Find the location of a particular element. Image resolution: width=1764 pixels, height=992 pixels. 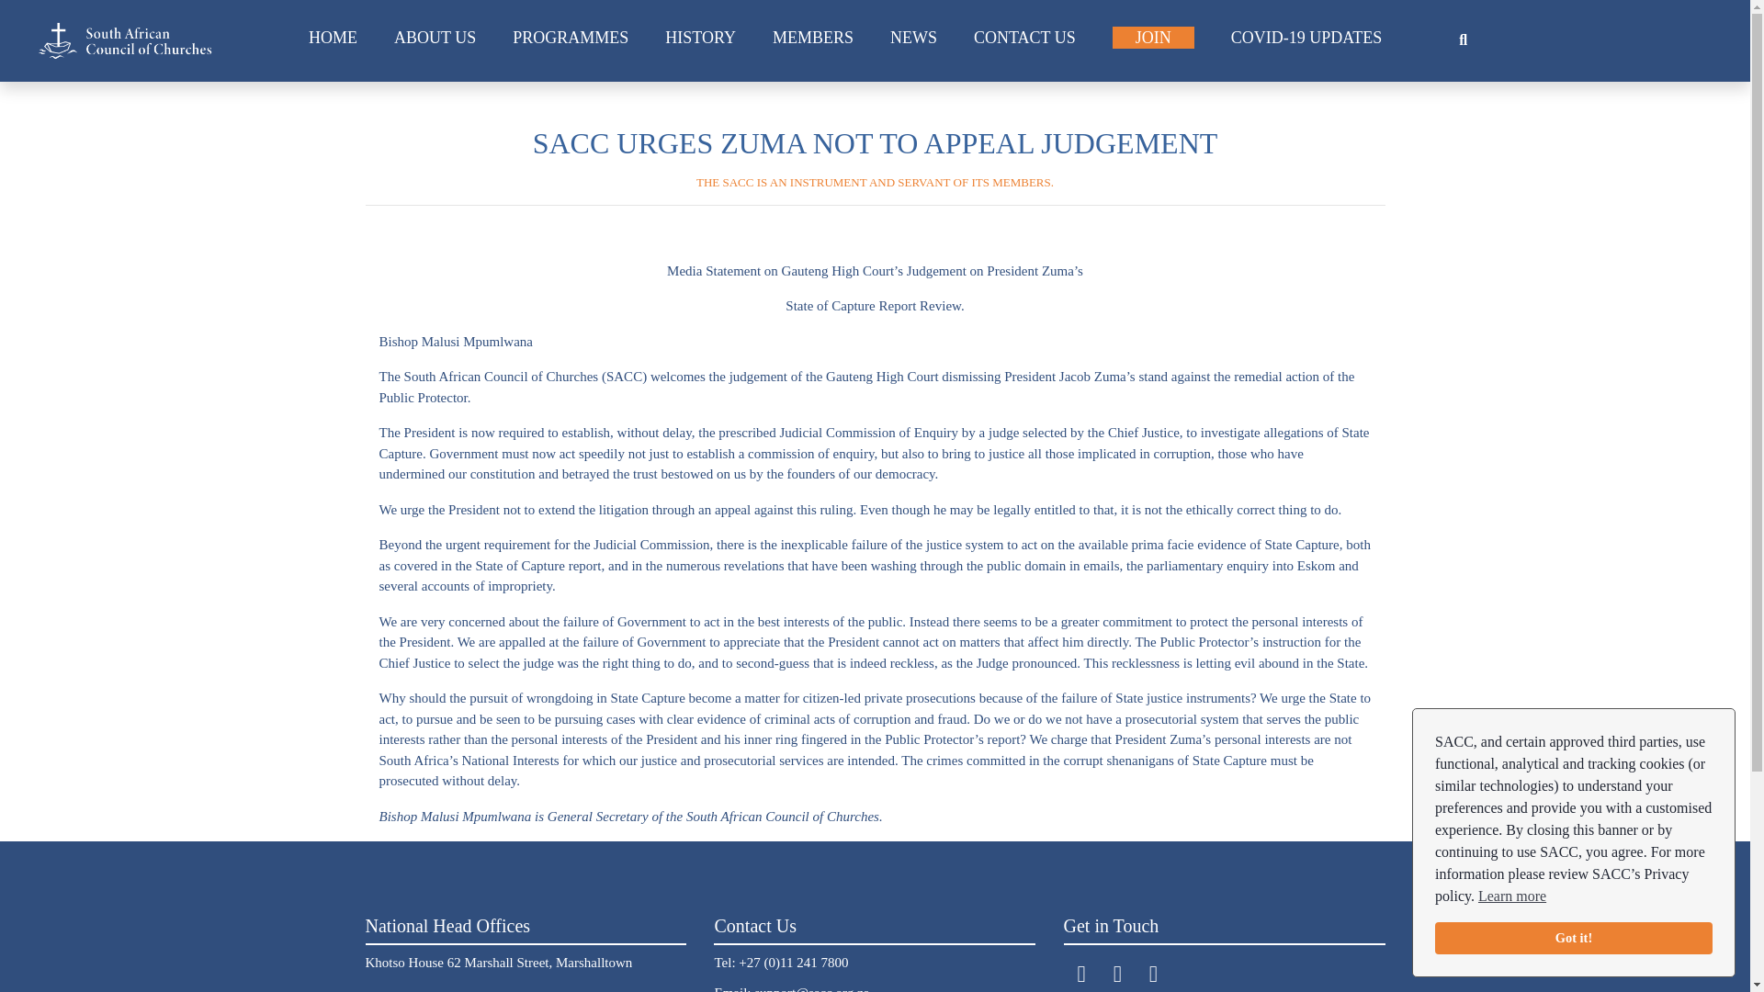

CONTACT US is located at coordinates (1024, 37).